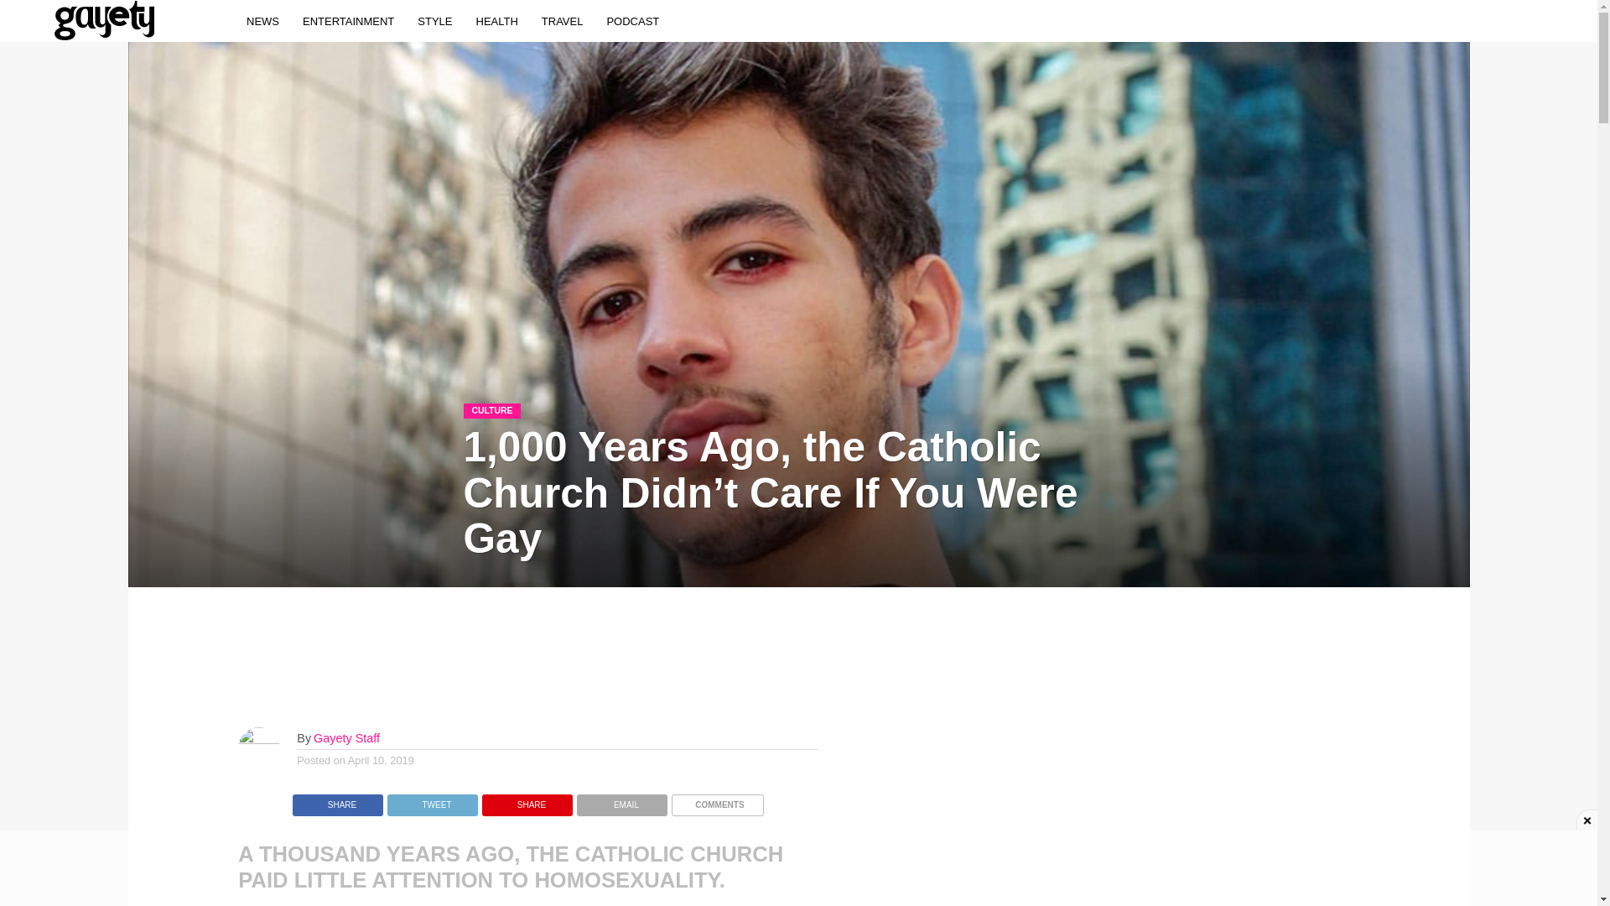 The height and width of the screenshot is (906, 1610). Describe the element at coordinates (347, 737) in the screenshot. I see `Posts by Gayety Staff` at that location.